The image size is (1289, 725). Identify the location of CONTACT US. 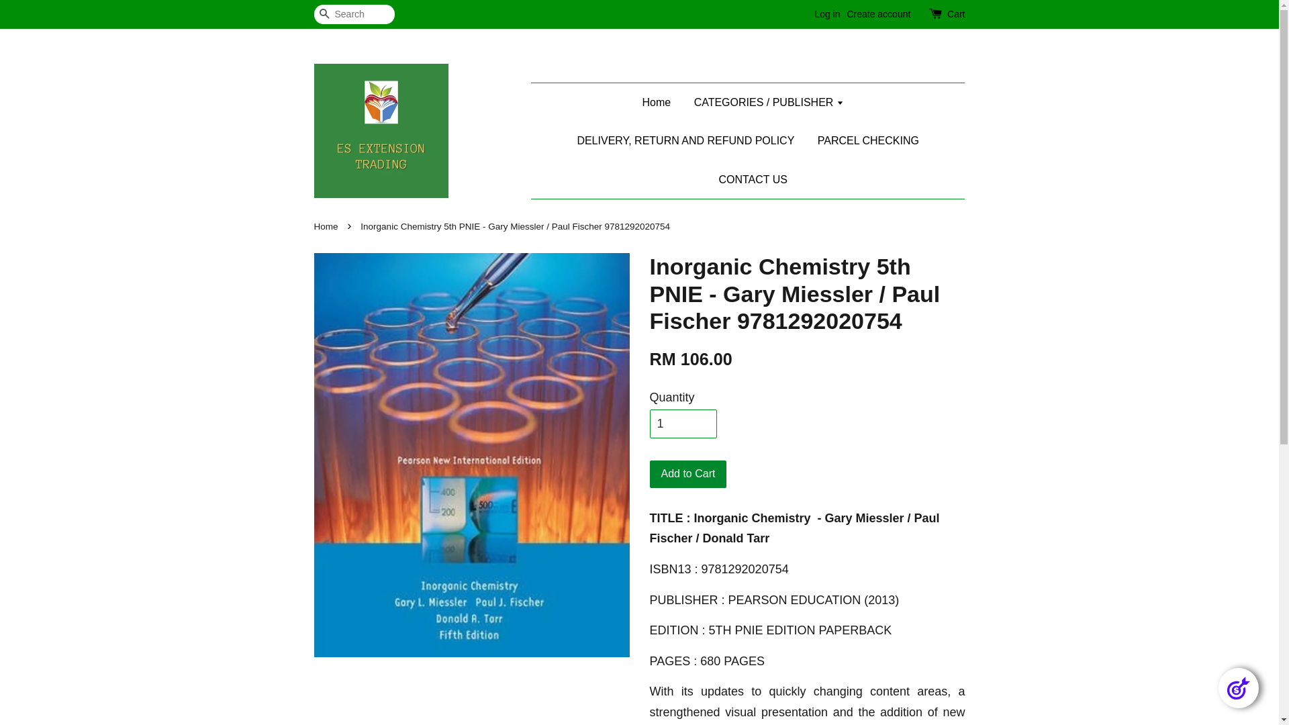
(748, 180).